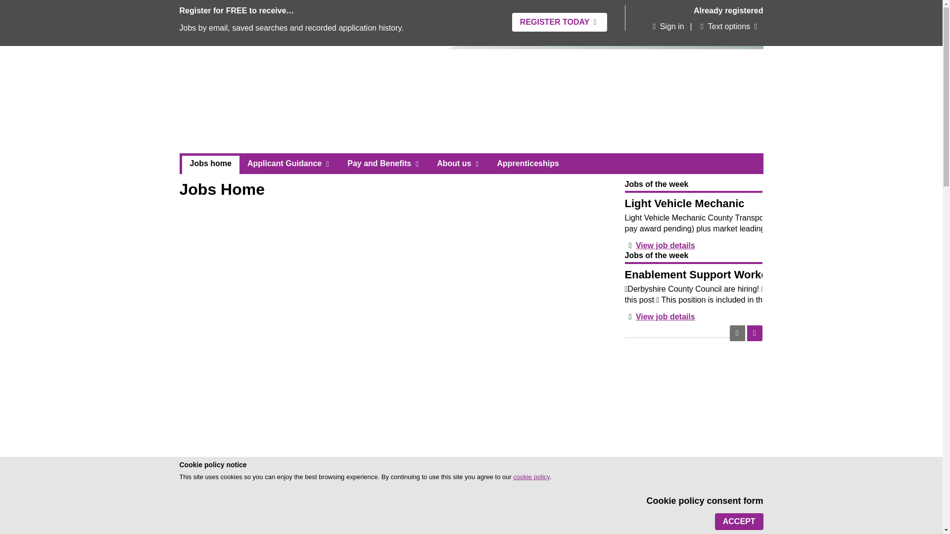 The image size is (950, 534). What do you see at coordinates (666, 27) in the screenshot?
I see `Sign in` at bounding box center [666, 27].